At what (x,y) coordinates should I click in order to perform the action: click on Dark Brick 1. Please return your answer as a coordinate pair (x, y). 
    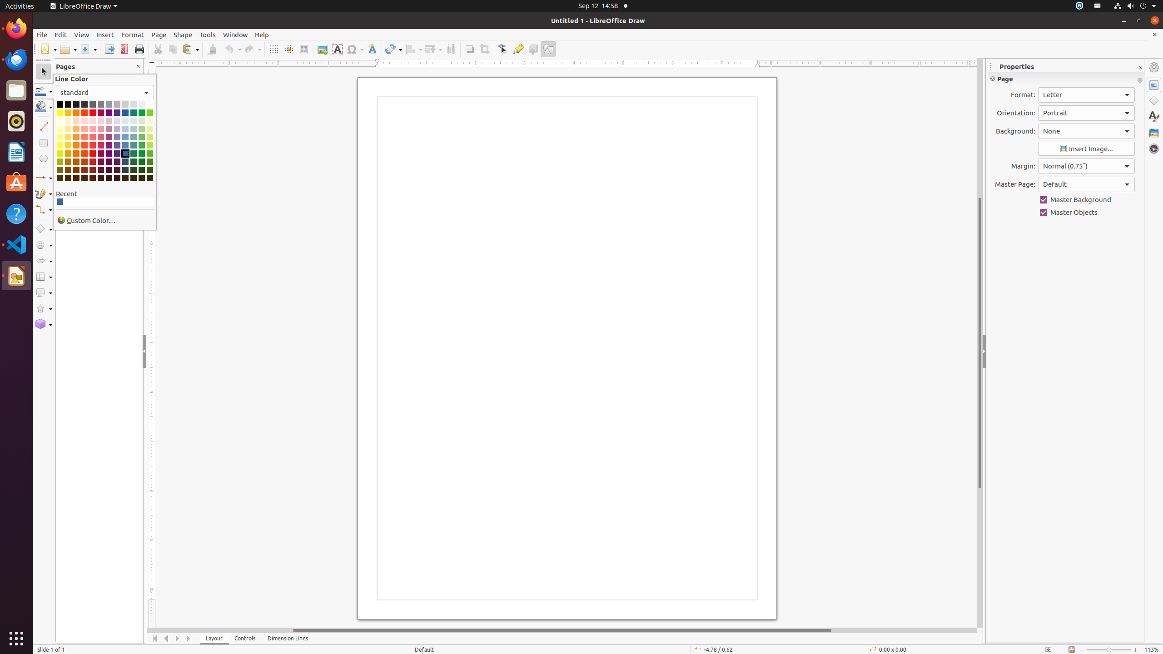
    Looking at the image, I should click on (84, 154).